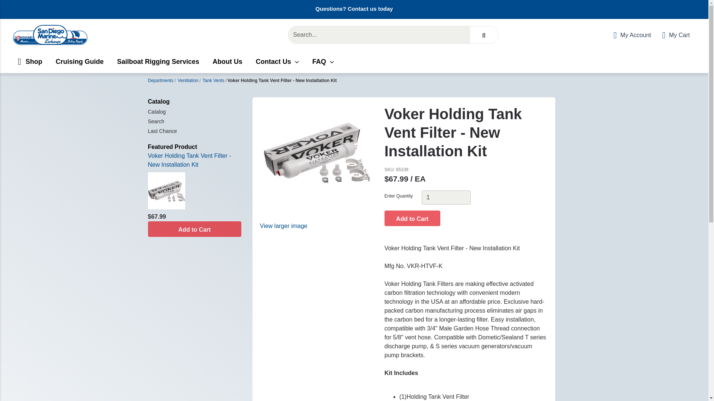 The width and height of the screenshot is (714, 401). What do you see at coordinates (228, 62) in the screenshot?
I see `About Us` at bounding box center [228, 62].